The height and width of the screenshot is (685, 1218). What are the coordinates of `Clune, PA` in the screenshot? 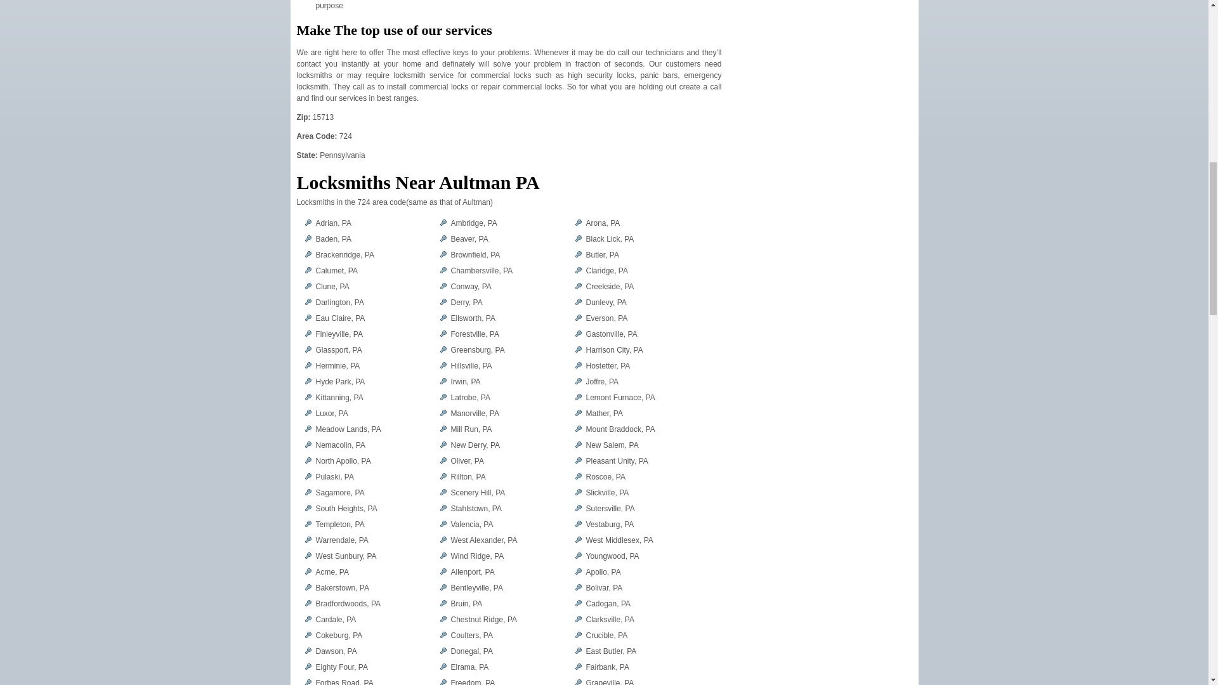 It's located at (332, 287).